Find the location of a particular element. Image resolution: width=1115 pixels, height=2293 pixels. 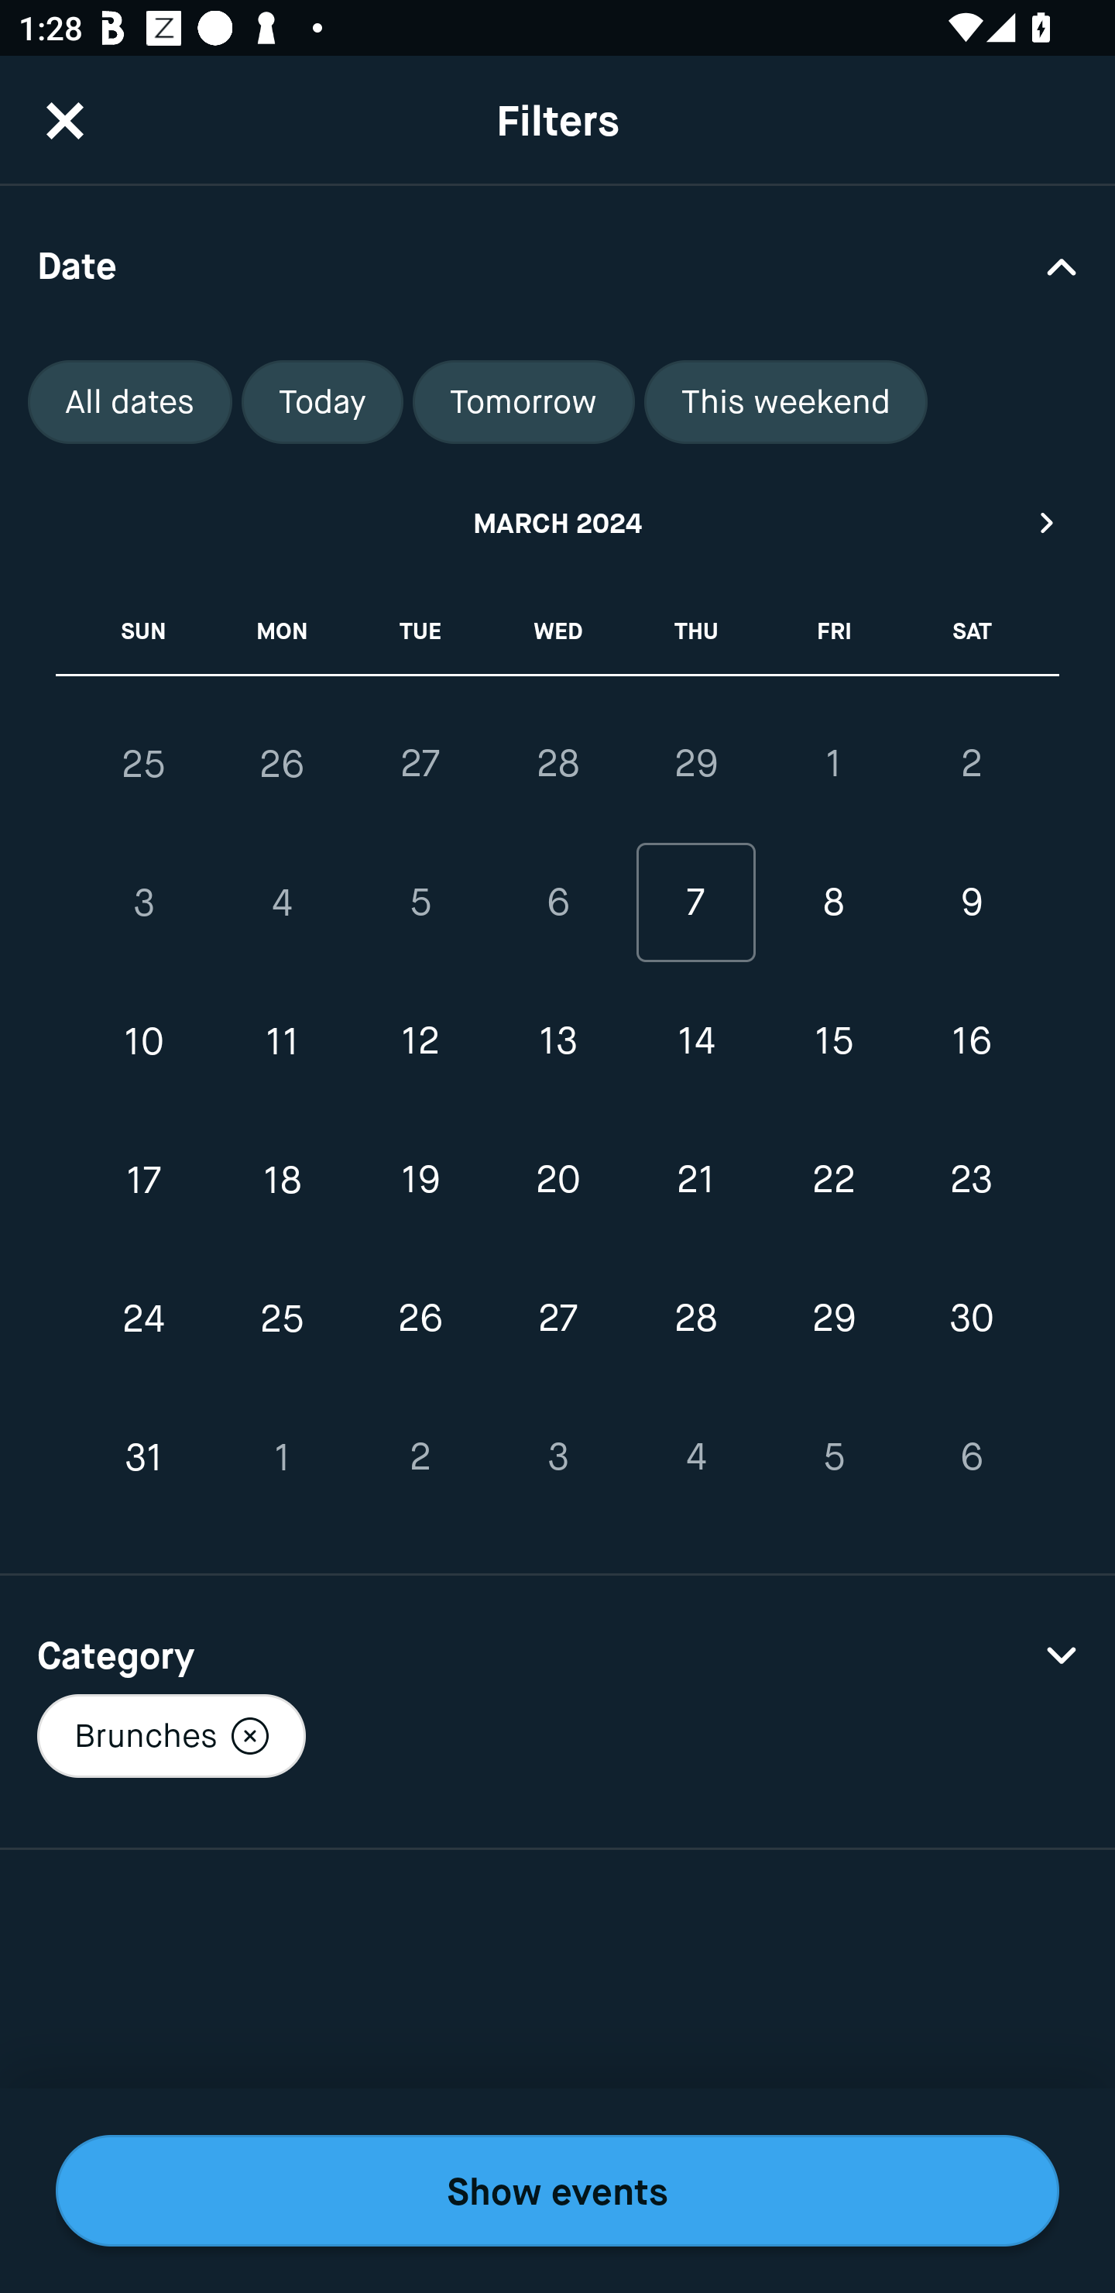

Show events is located at coordinates (557, 2191).